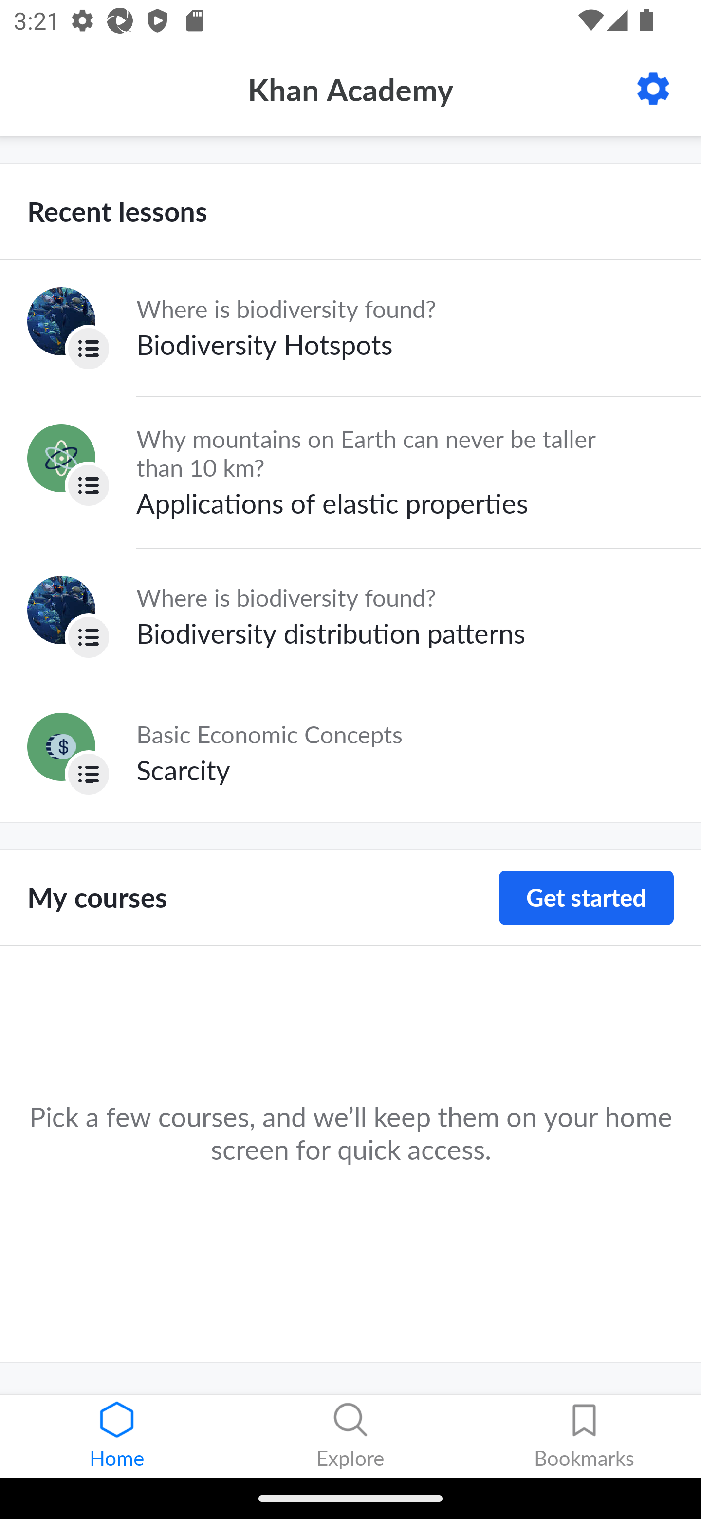 The width and height of the screenshot is (701, 1519). Describe the element at coordinates (584, 1437) in the screenshot. I see `Bookmarks` at that location.